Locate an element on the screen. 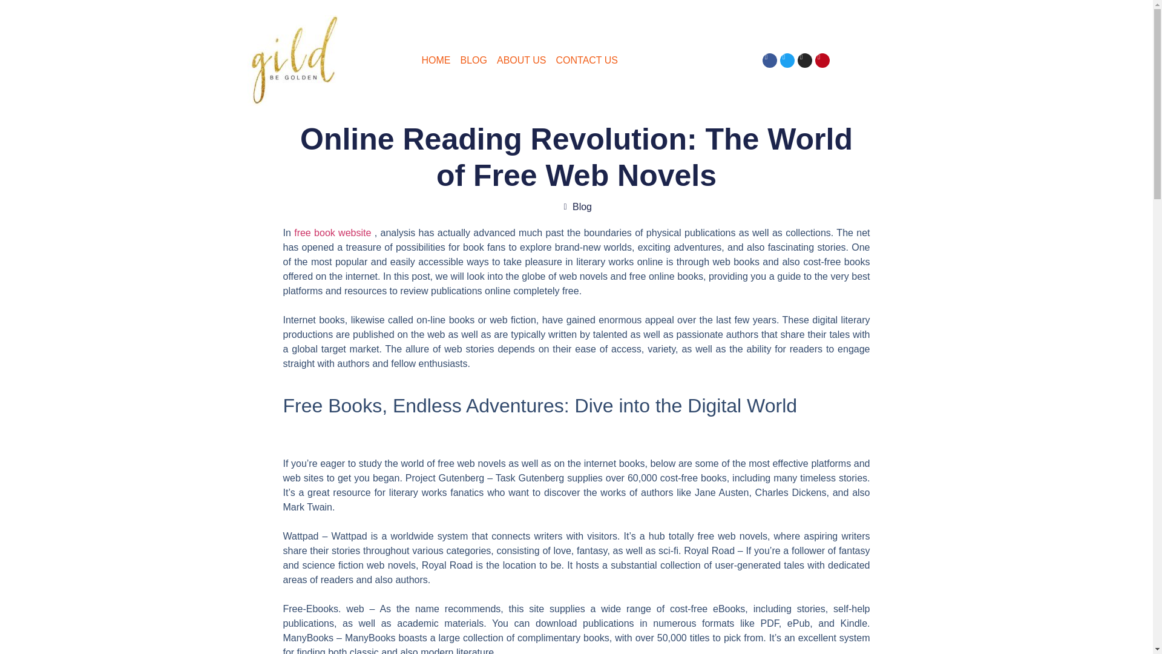 The height and width of the screenshot is (654, 1162). ABOUT US is located at coordinates (522, 61).